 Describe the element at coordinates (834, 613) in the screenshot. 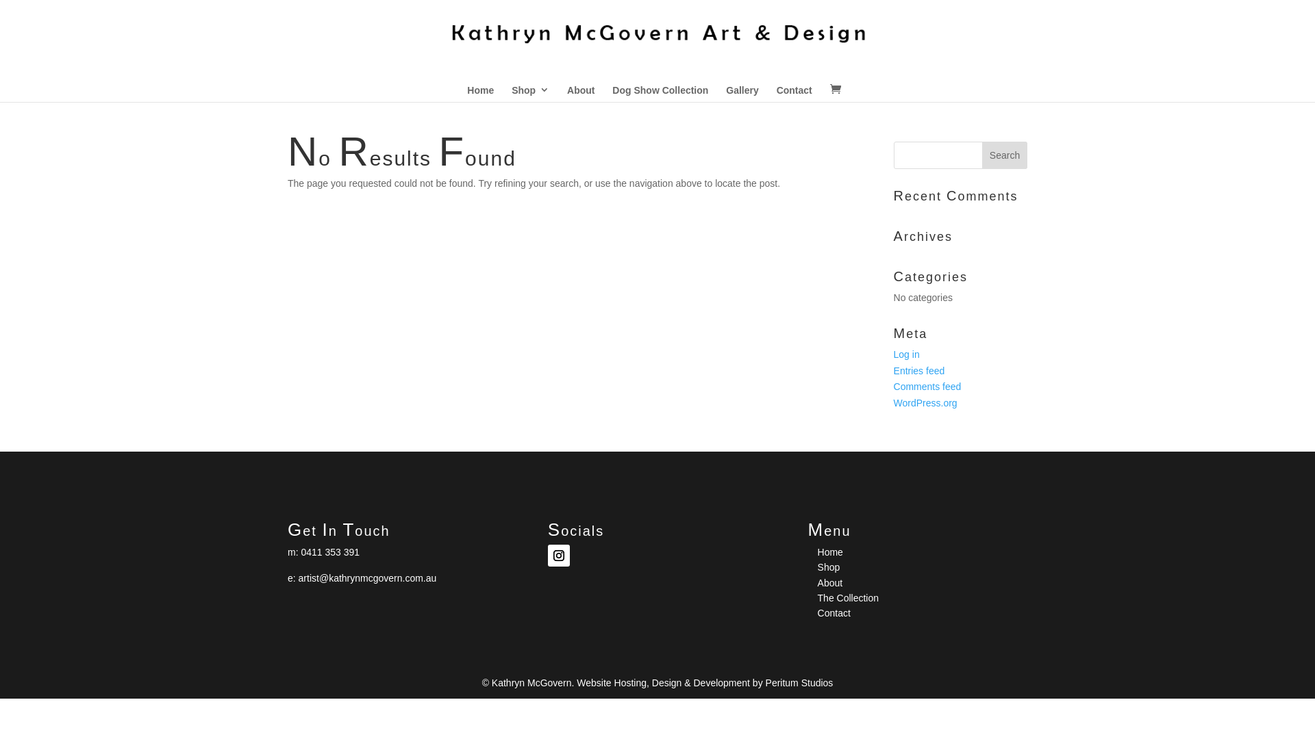

I see `Contact` at that location.